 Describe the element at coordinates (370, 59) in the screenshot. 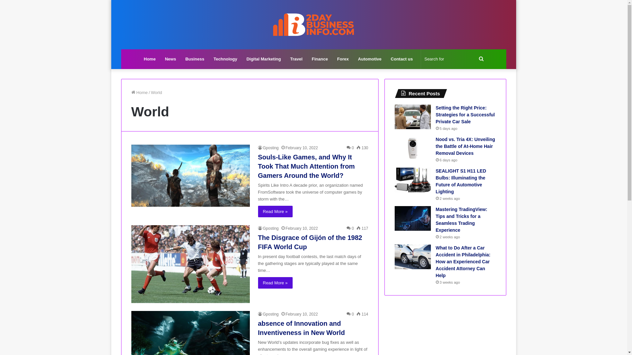

I see `Automotive` at that location.